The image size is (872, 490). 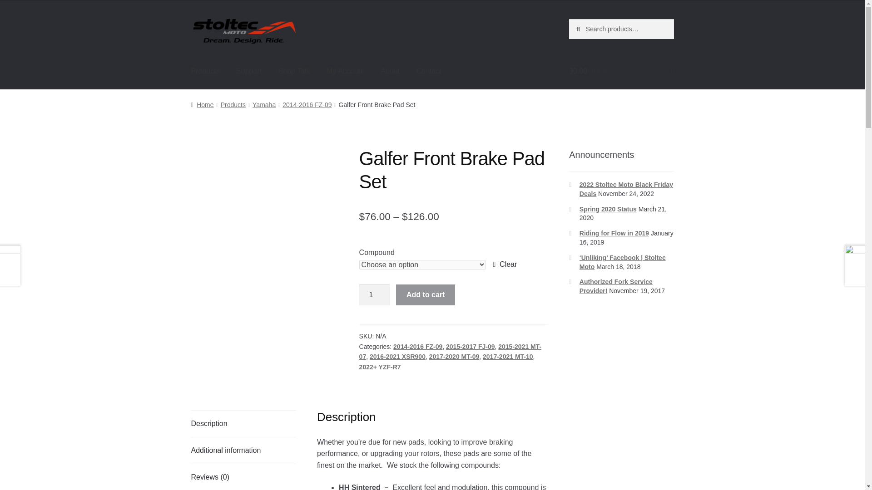 What do you see at coordinates (425, 295) in the screenshot?
I see `Add to cart` at bounding box center [425, 295].